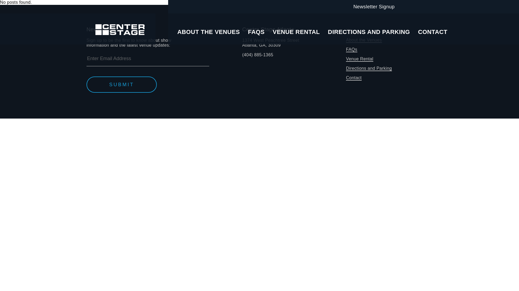 This screenshot has height=291, width=519. What do you see at coordinates (369, 32) in the screenshot?
I see `DIRECTIONS AND PARKING` at bounding box center [369, 32].